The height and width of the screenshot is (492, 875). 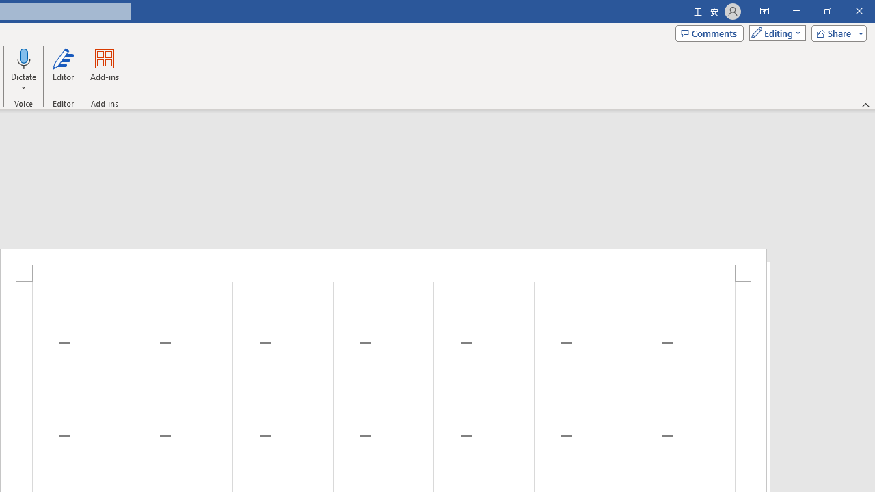 What do you see at coordinates (24, 57) in the screenshot?
I see `Dictate` at bounding box center [24, 57].